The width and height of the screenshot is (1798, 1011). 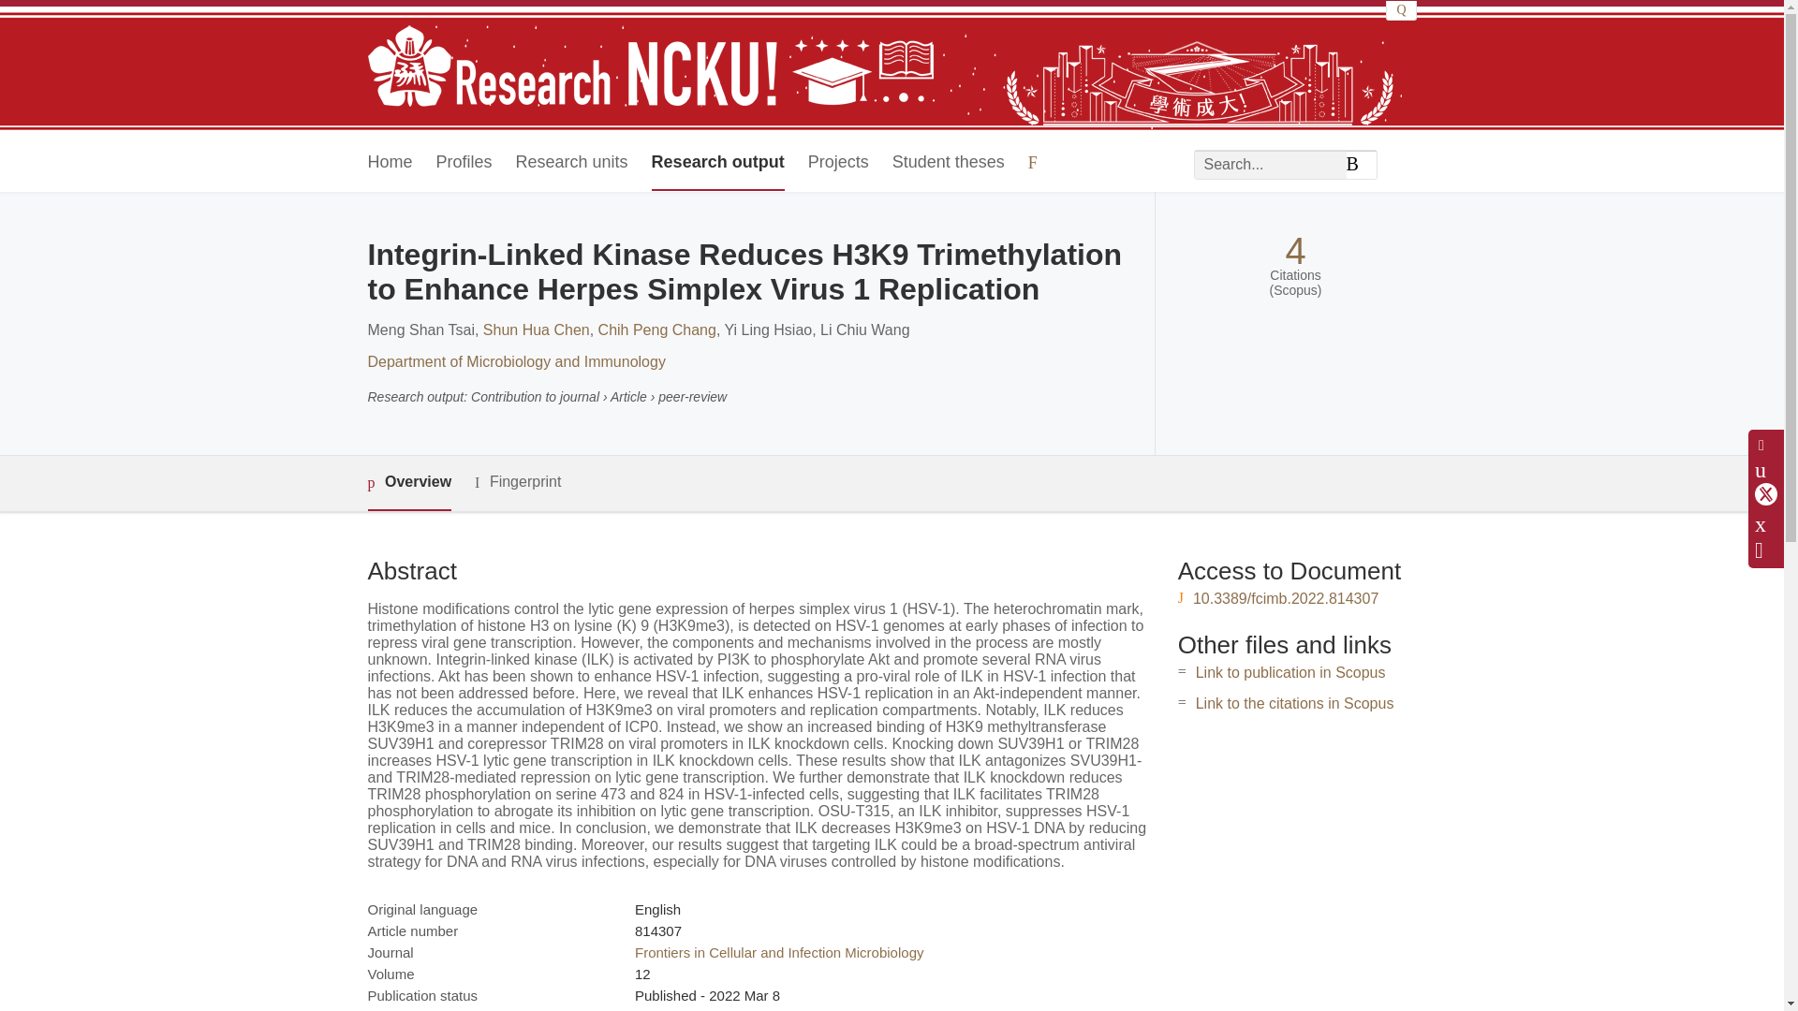 What do you see at coordinates (650, 67) in the screenshot?
I see `National Cheng Kung University Home` at bounding box center [650, 67].